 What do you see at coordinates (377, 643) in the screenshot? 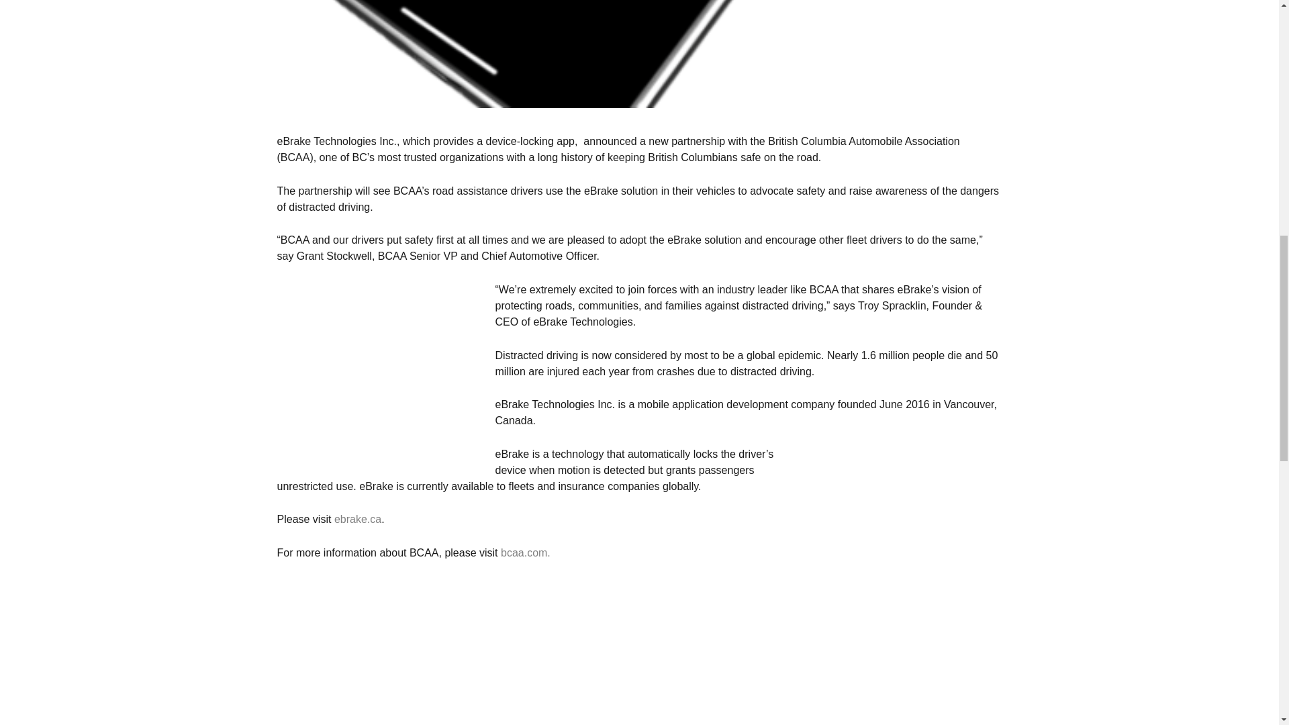
I see `3rd party ad content` at bounding box center [377, 643].